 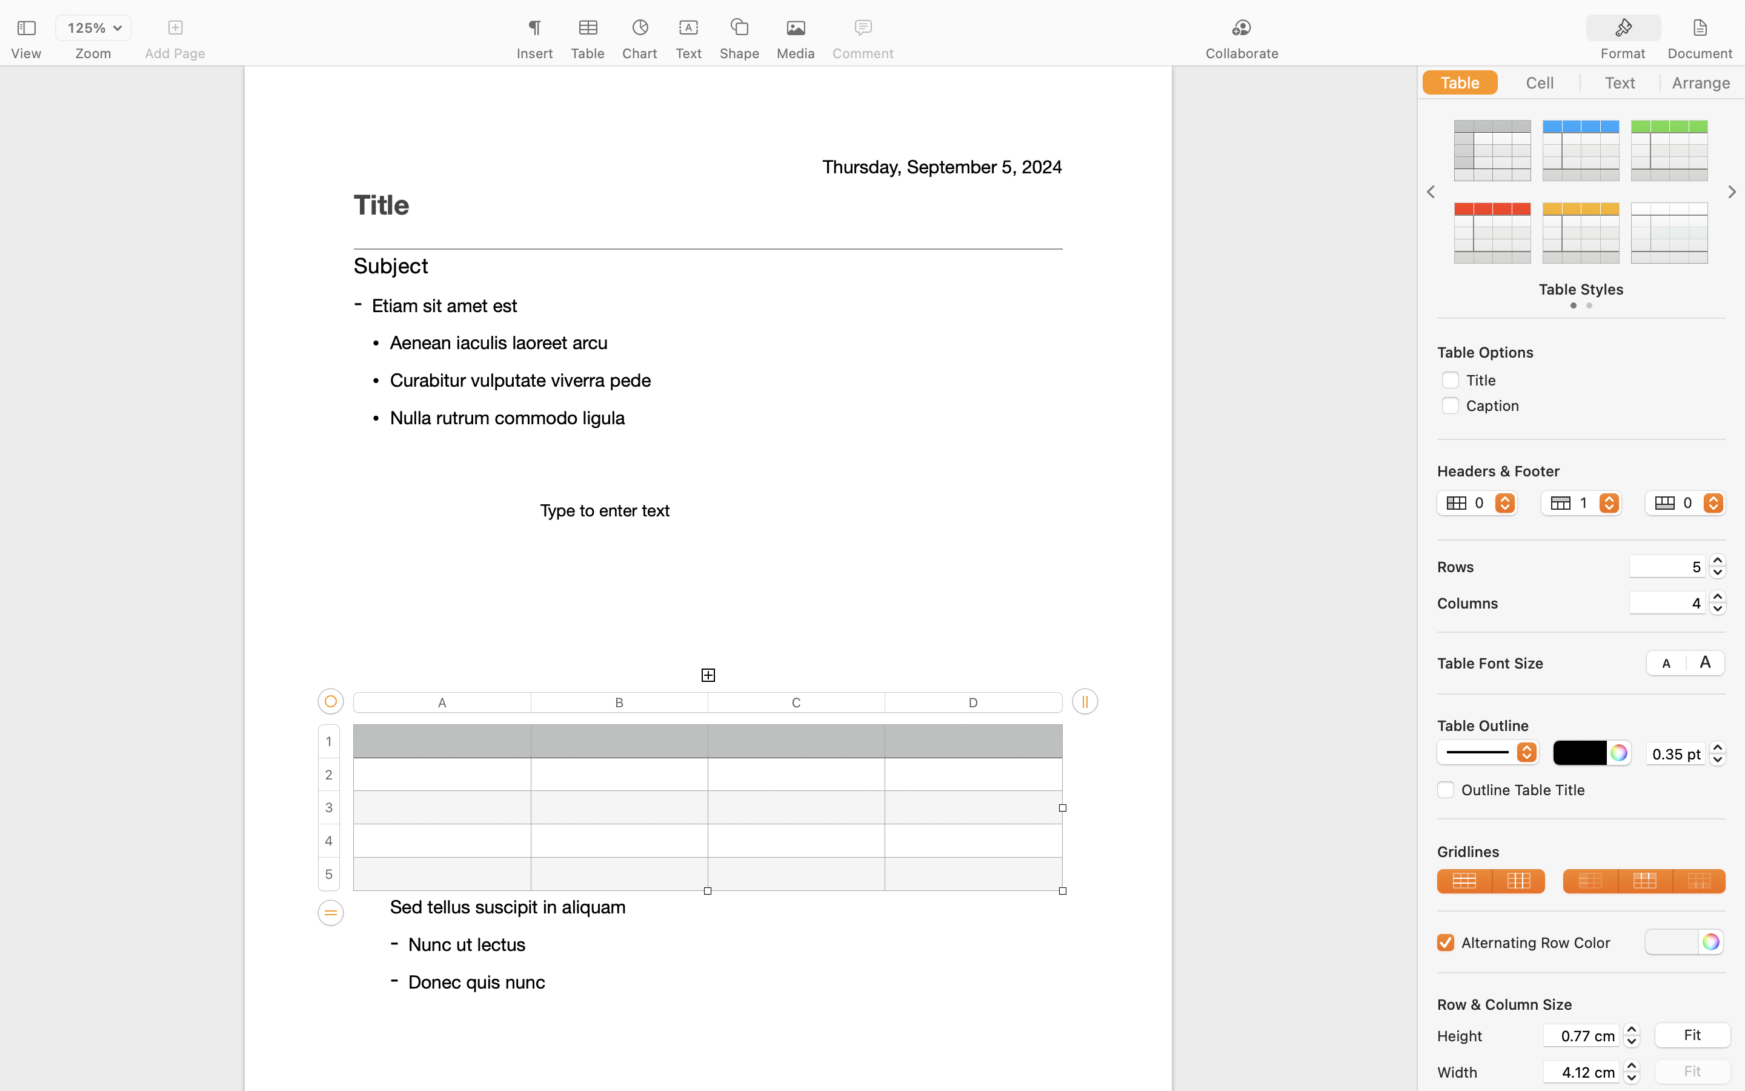 I want to click on 0.77 cm, so click(x=1581, y=1035).